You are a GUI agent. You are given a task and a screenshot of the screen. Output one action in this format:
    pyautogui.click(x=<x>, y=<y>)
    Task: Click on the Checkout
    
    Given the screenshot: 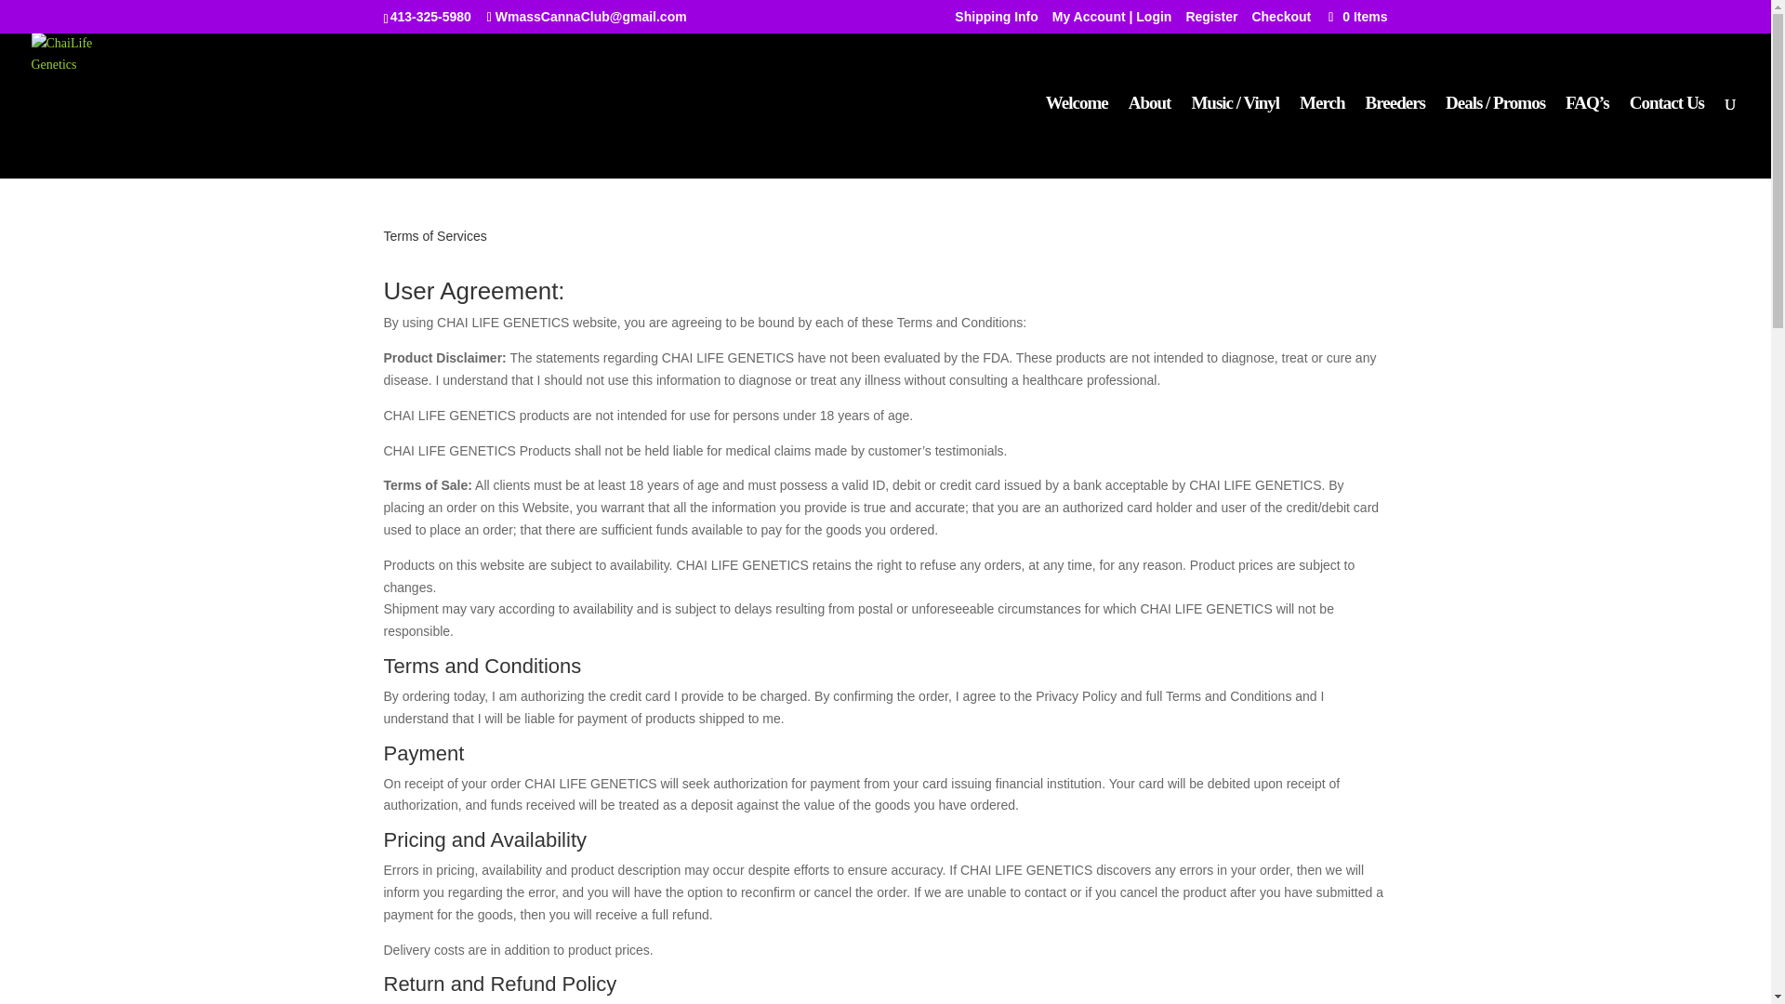 What is the action you would take?
    pyautogui.click(x=1280, y=20)
    